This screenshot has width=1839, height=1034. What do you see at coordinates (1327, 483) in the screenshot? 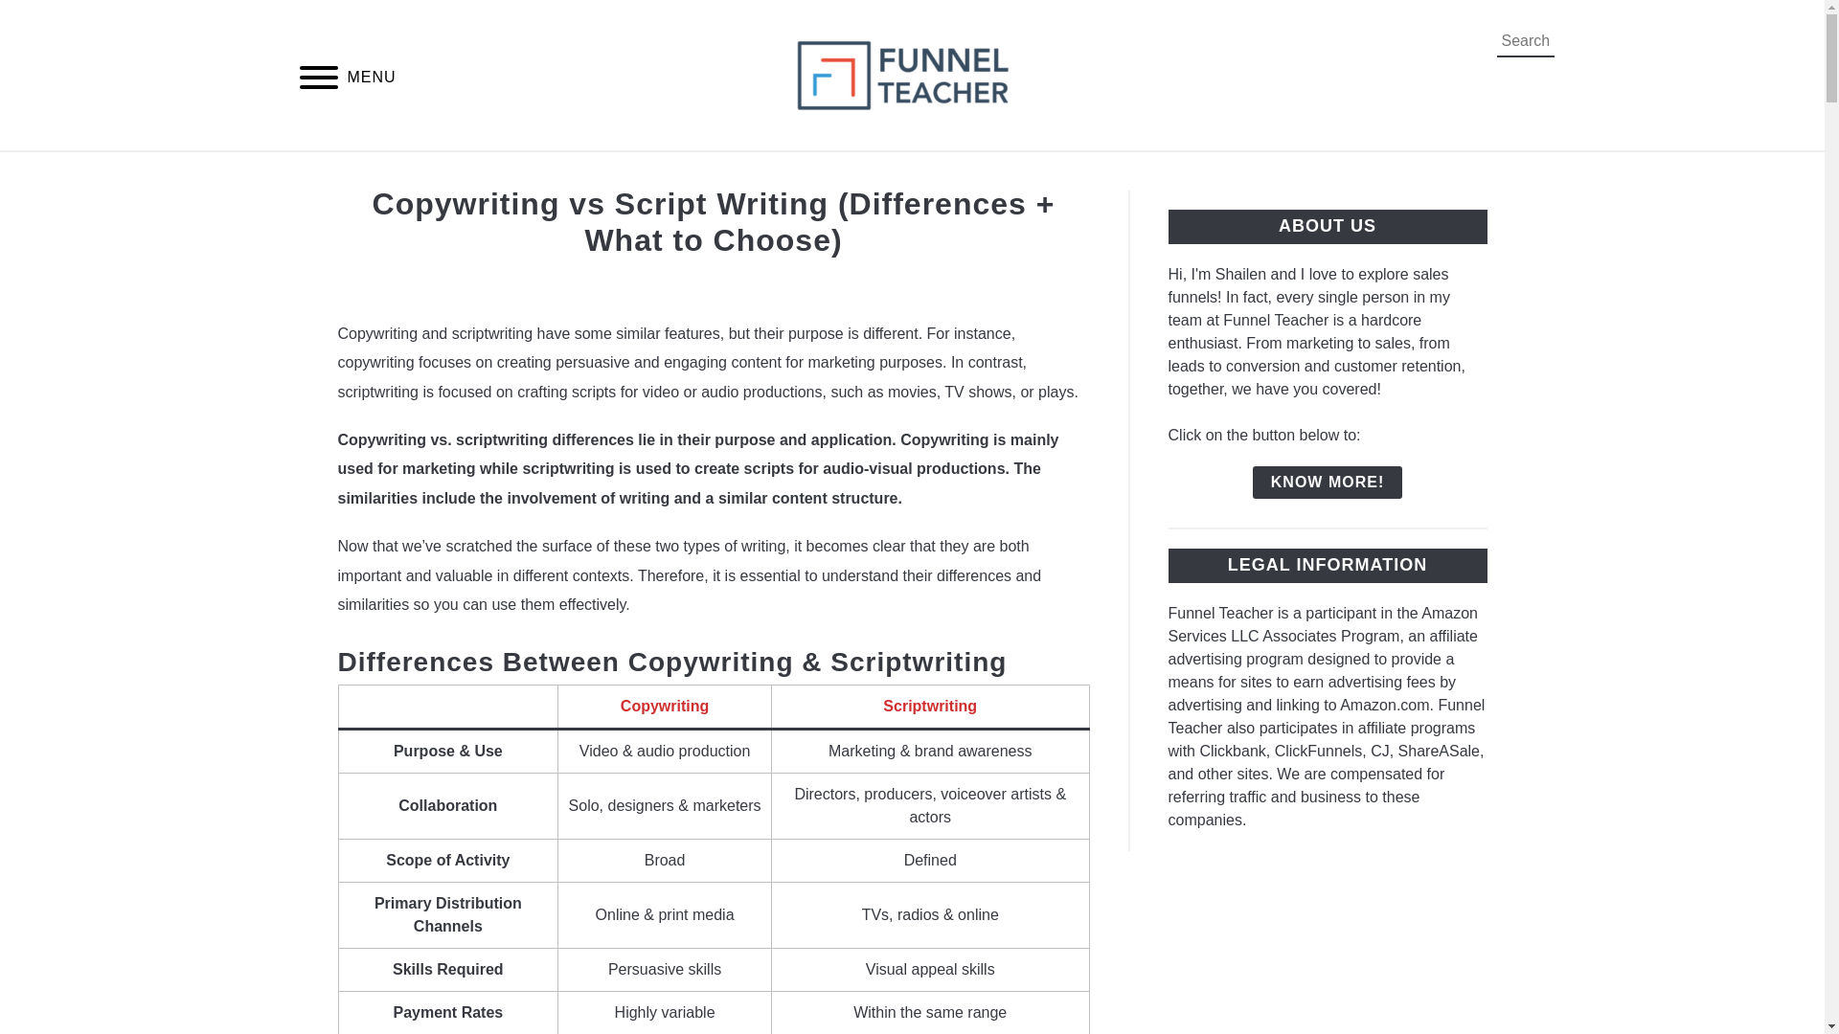
I see `KNOW MORE!` at bounding box center [1327, 483].